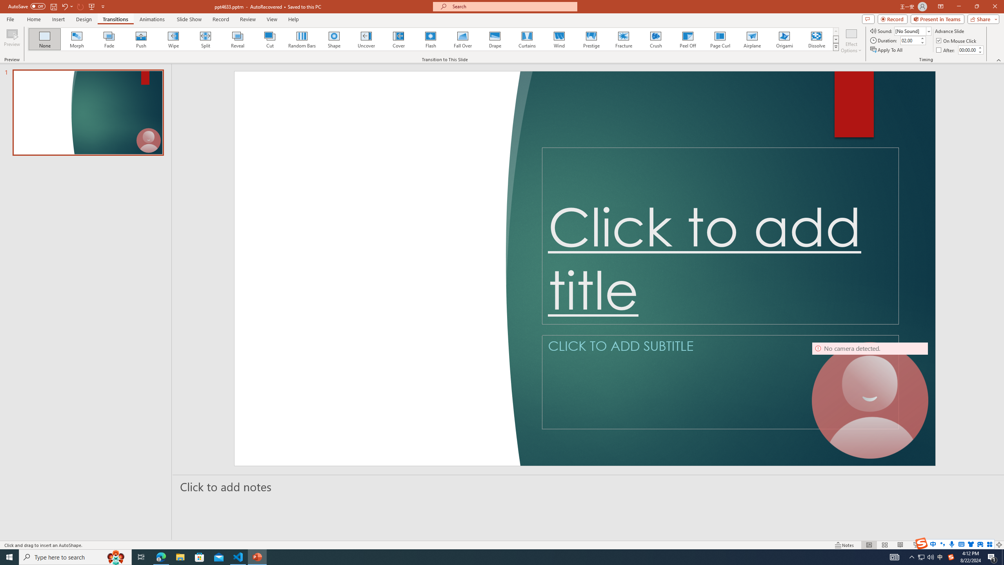 Image resolution: width=1004 pixels, height=565 pixels. Describe the element at coordinates (784, 39) in the screenshot. I see `Origami` at that location.